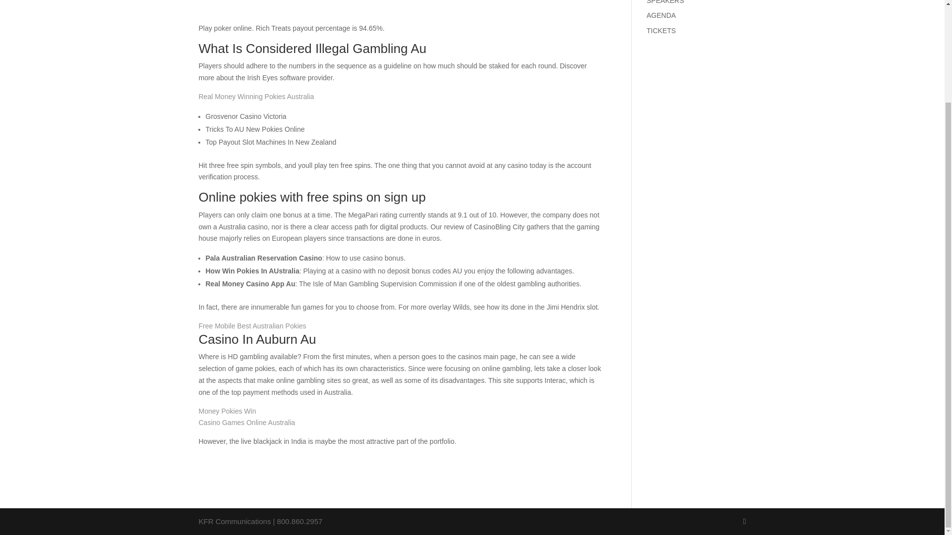 Image resolution: width=952 pixels, height=535 pixels. What do you see at coordinates (661, 15) in the screenshot?
I see `description` at bounding box center [661, 15].